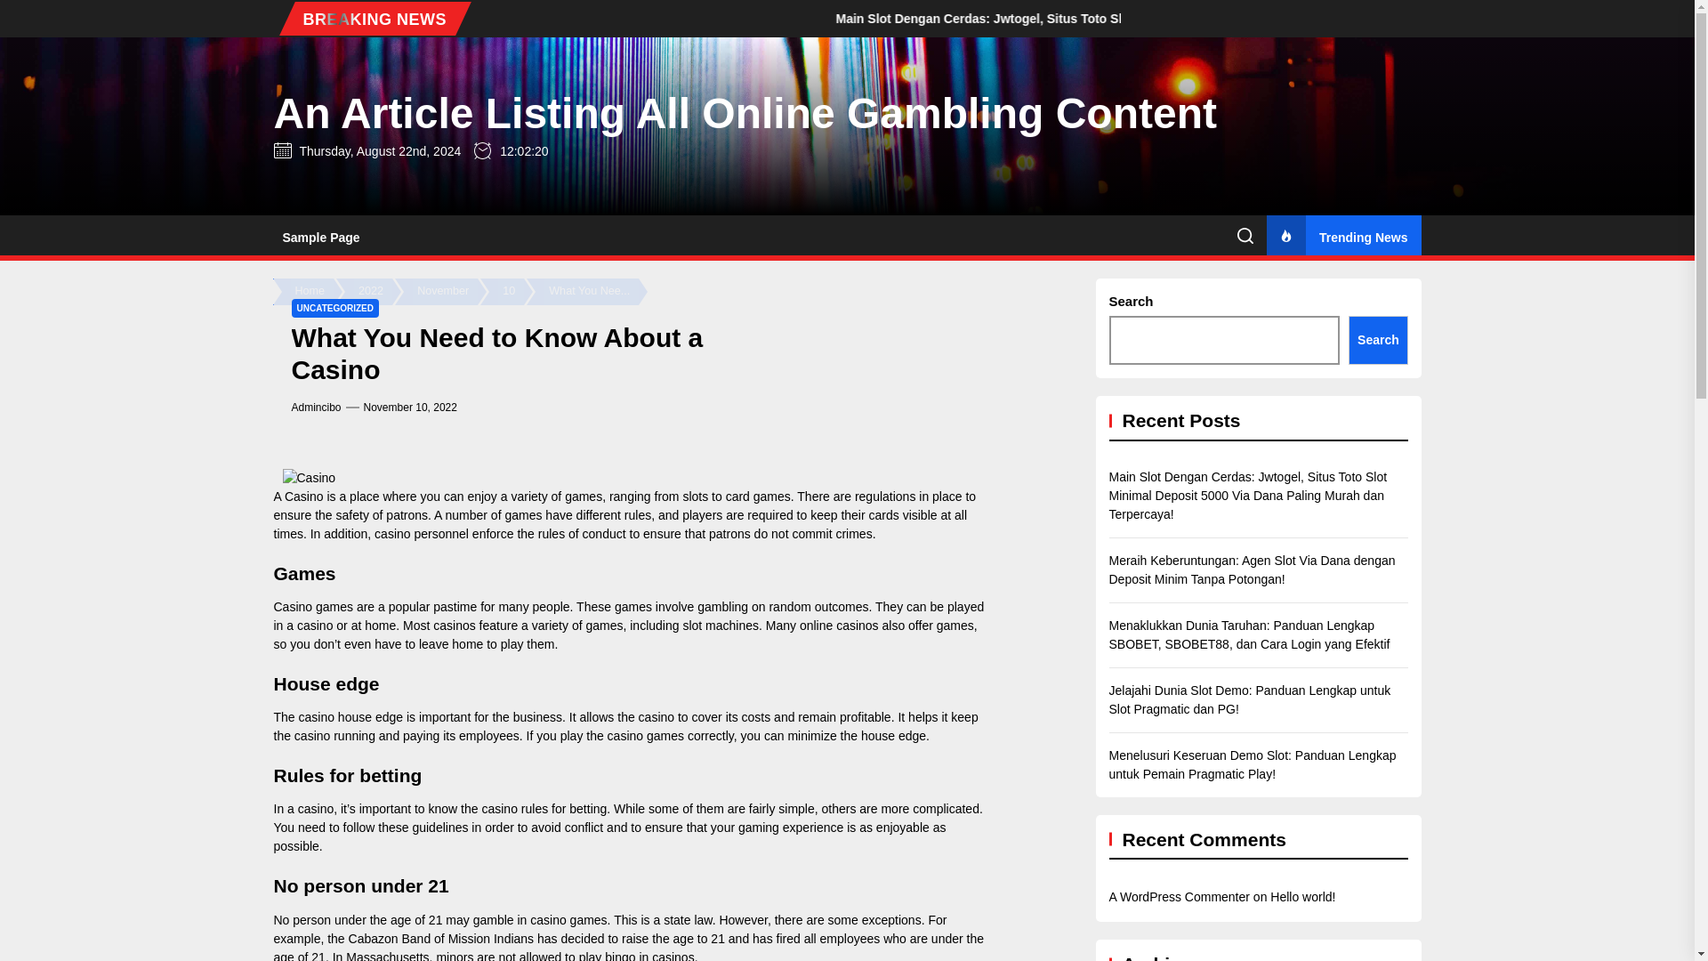  Describe the element at coordinates (320, 238) in the screenshot. I see `Sample Page` at that location.